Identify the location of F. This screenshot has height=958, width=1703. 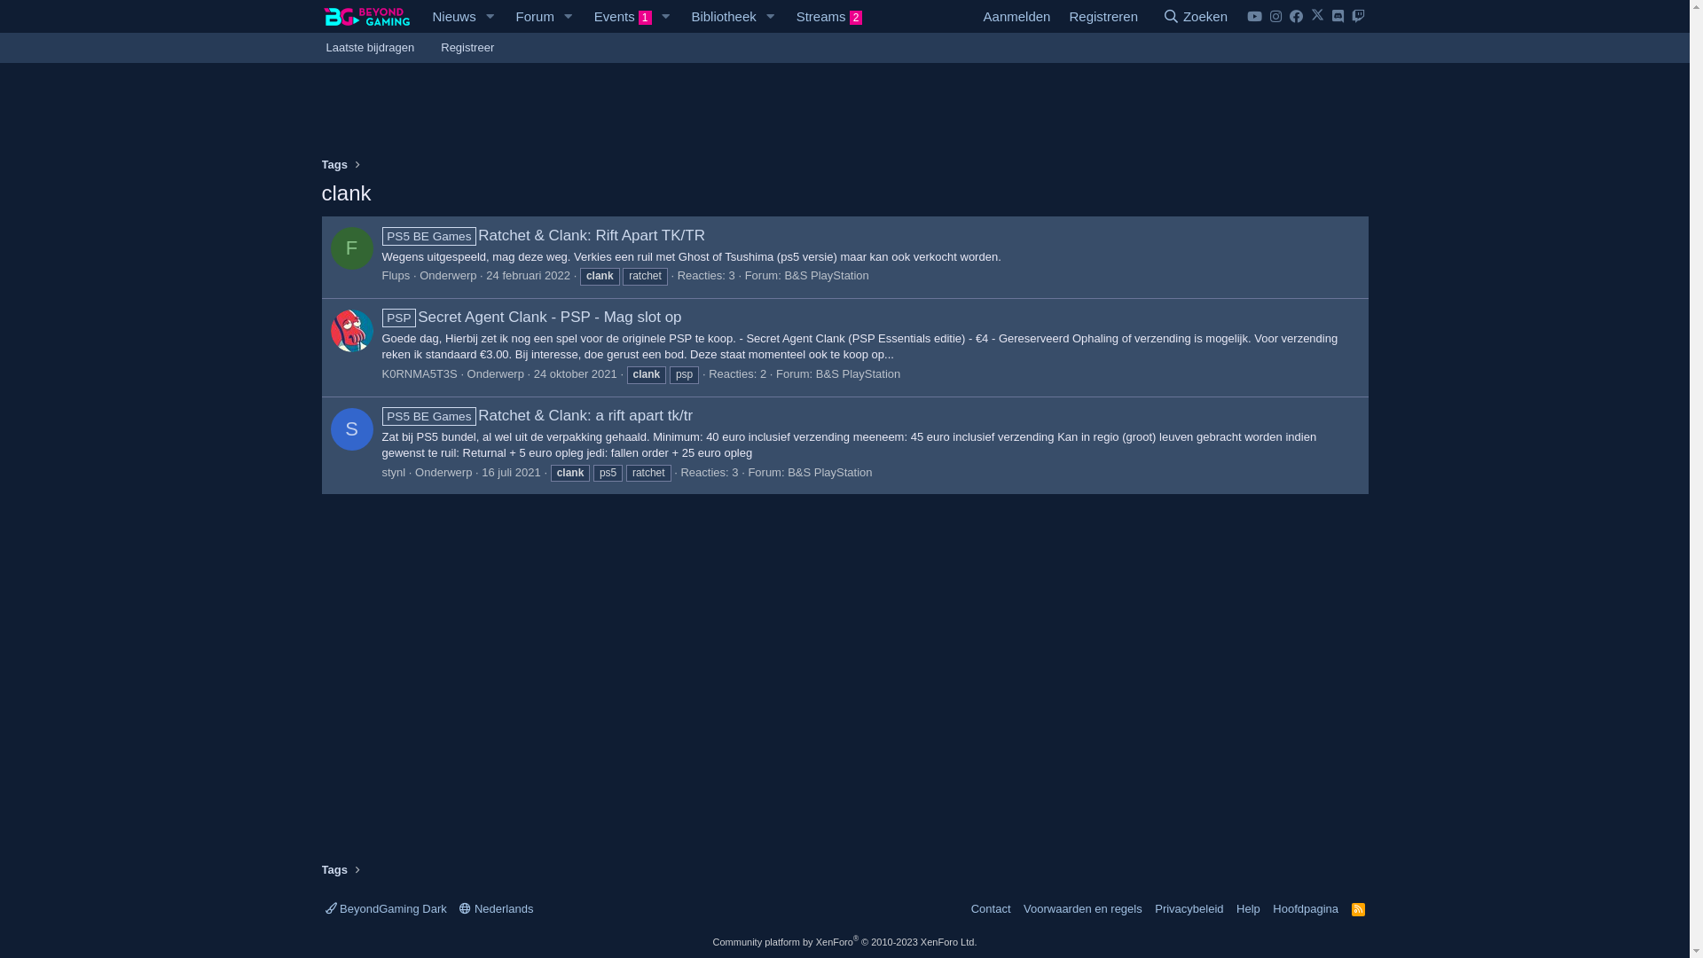
(351, 248).